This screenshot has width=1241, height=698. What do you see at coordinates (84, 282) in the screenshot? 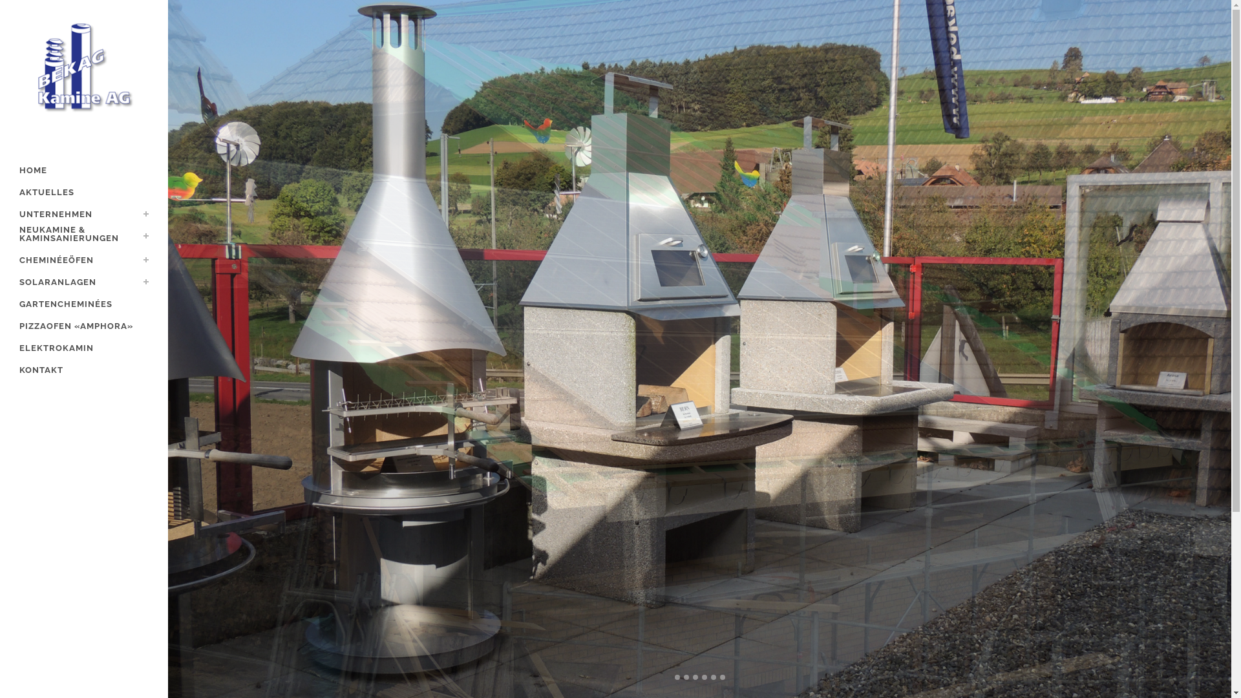
I see `SOLARANLAGEN` at bounding box center [84, 282].